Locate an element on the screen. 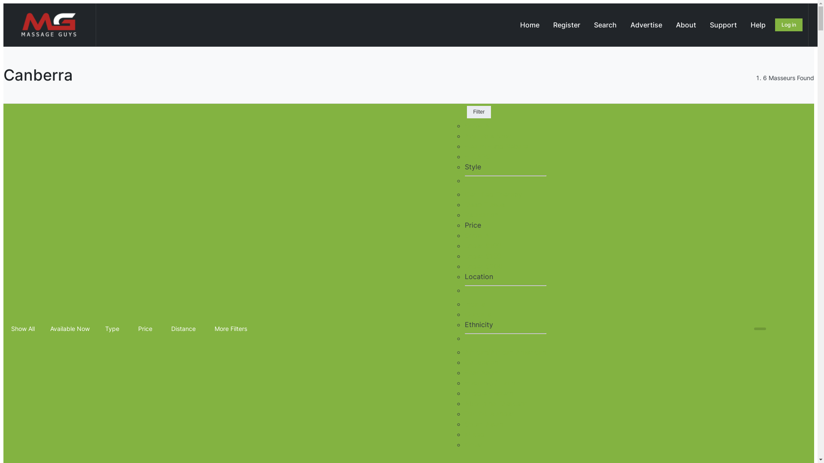  Available Now is located at coordinates (70, 329).